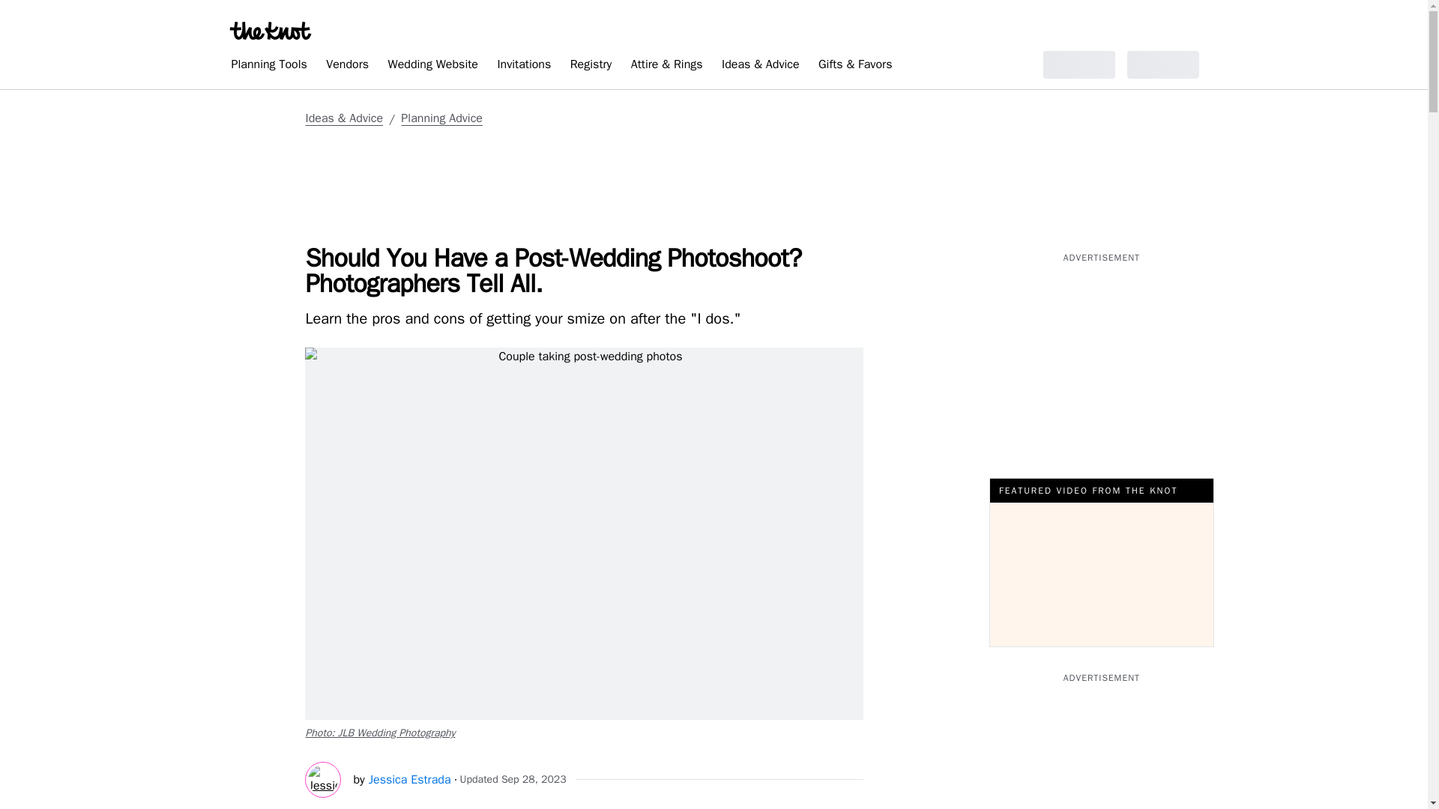 The height and width of the screenshot is (809, 1439). I want to click on Registry, so click(591, 67).